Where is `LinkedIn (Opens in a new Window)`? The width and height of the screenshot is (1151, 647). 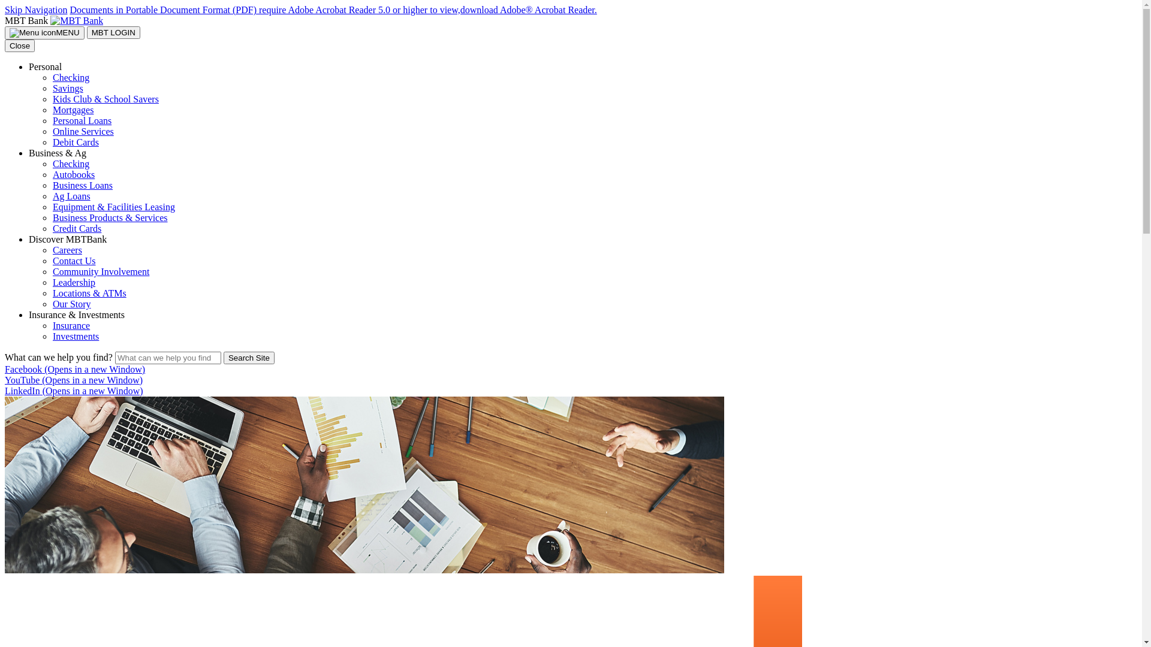 LinkedIn (Opens in a new Window) is located at coordinates (74, 391).